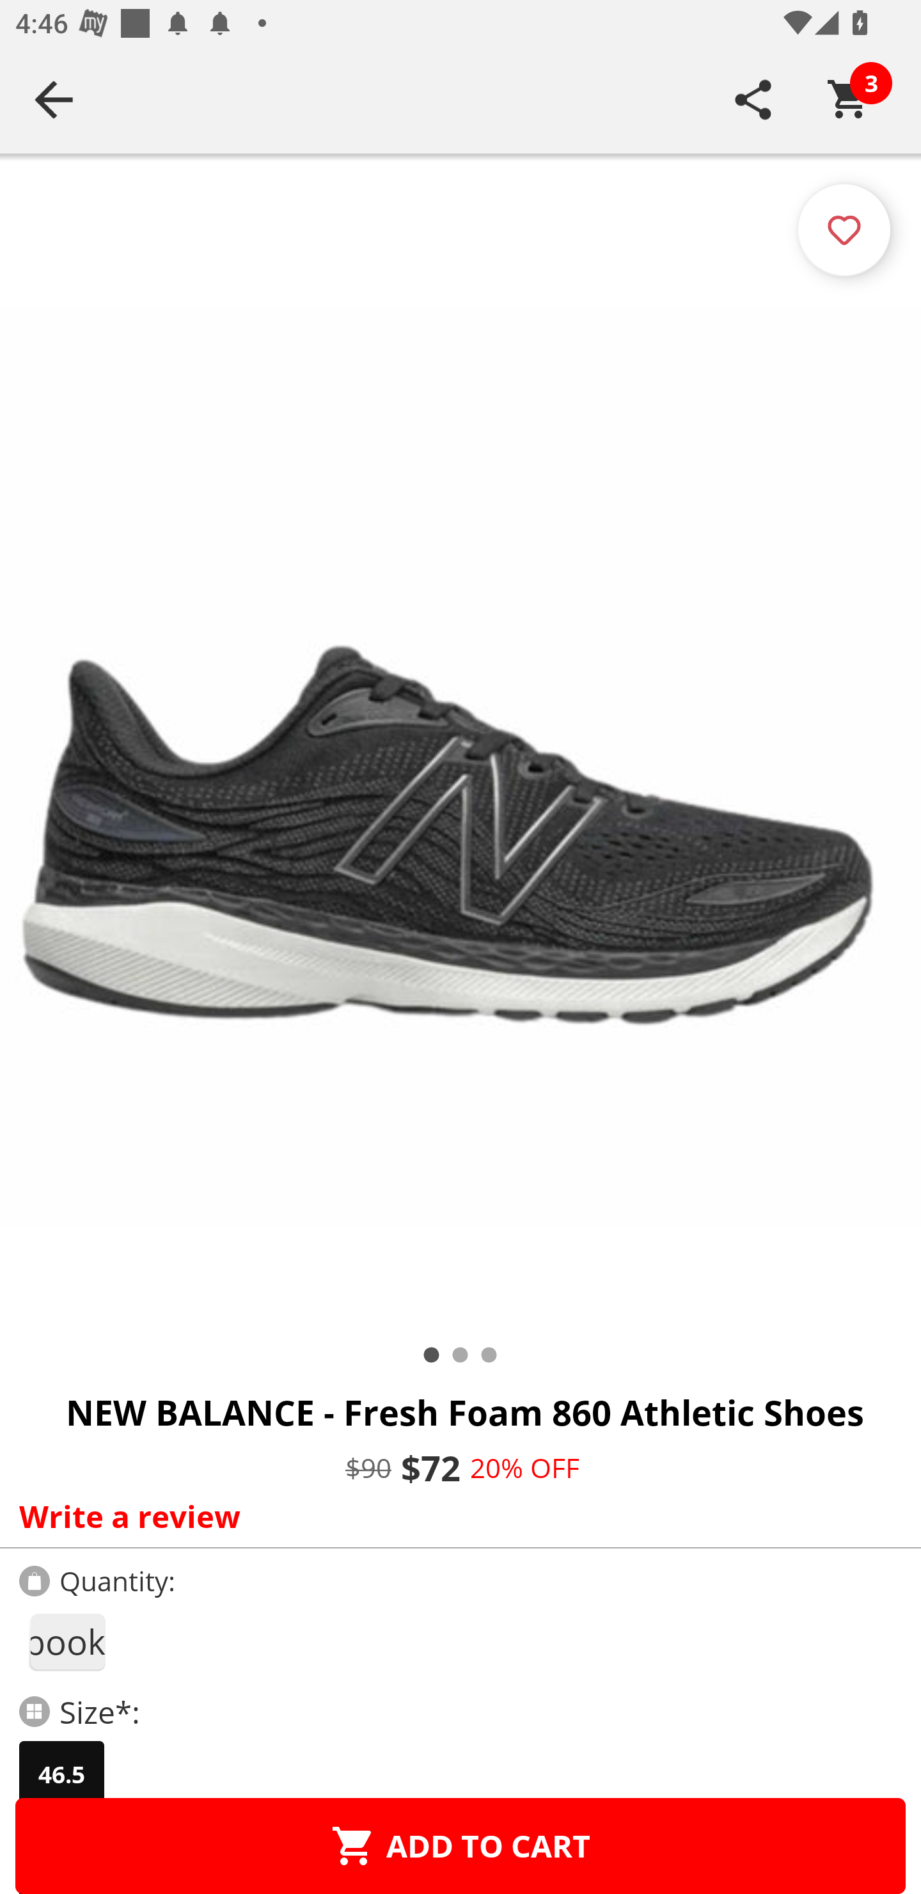 Image resolution: width=921 pixels, height=1894 pixels. I want to click on Write a review, so click(455, 1516).